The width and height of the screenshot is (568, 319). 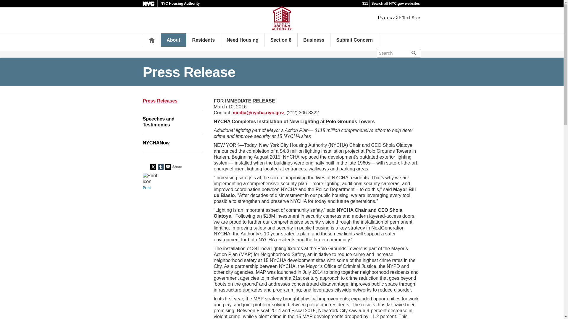 What do you see at coordinates (314, 40) in the screenshot?
I see `Business` at bounding box center [314, 40].